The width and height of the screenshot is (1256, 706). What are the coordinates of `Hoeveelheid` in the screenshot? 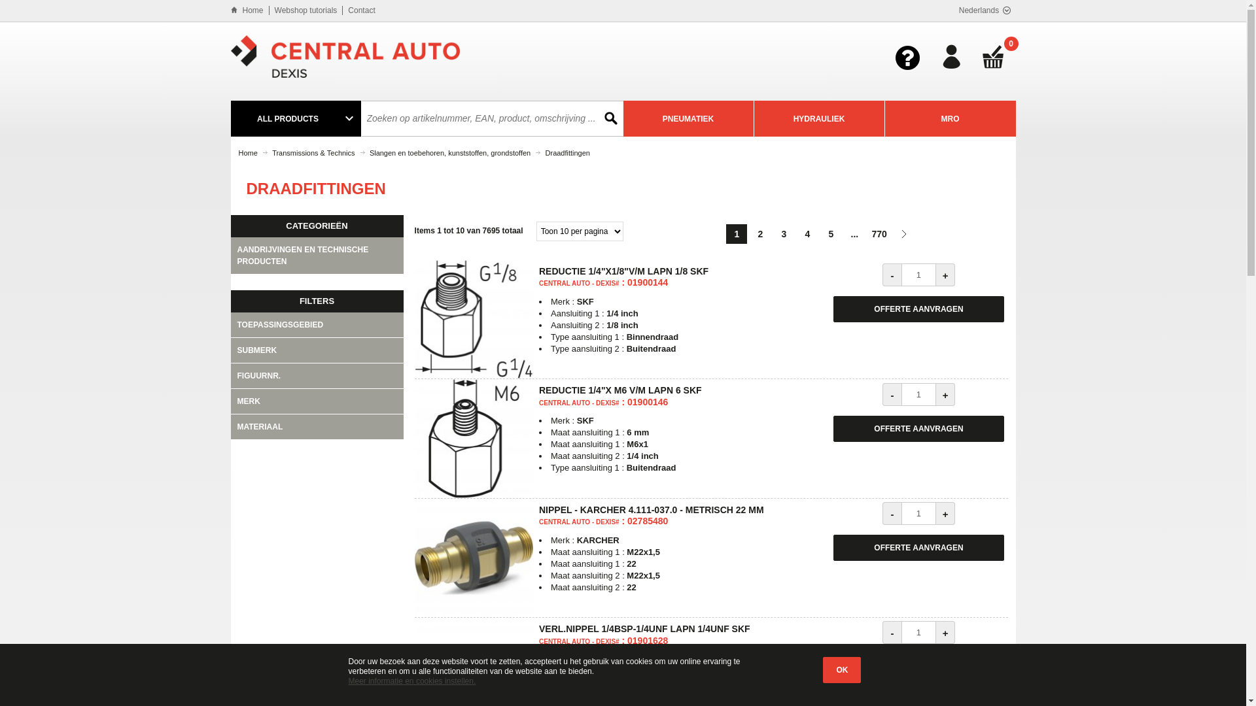 It's located at (918, 275).